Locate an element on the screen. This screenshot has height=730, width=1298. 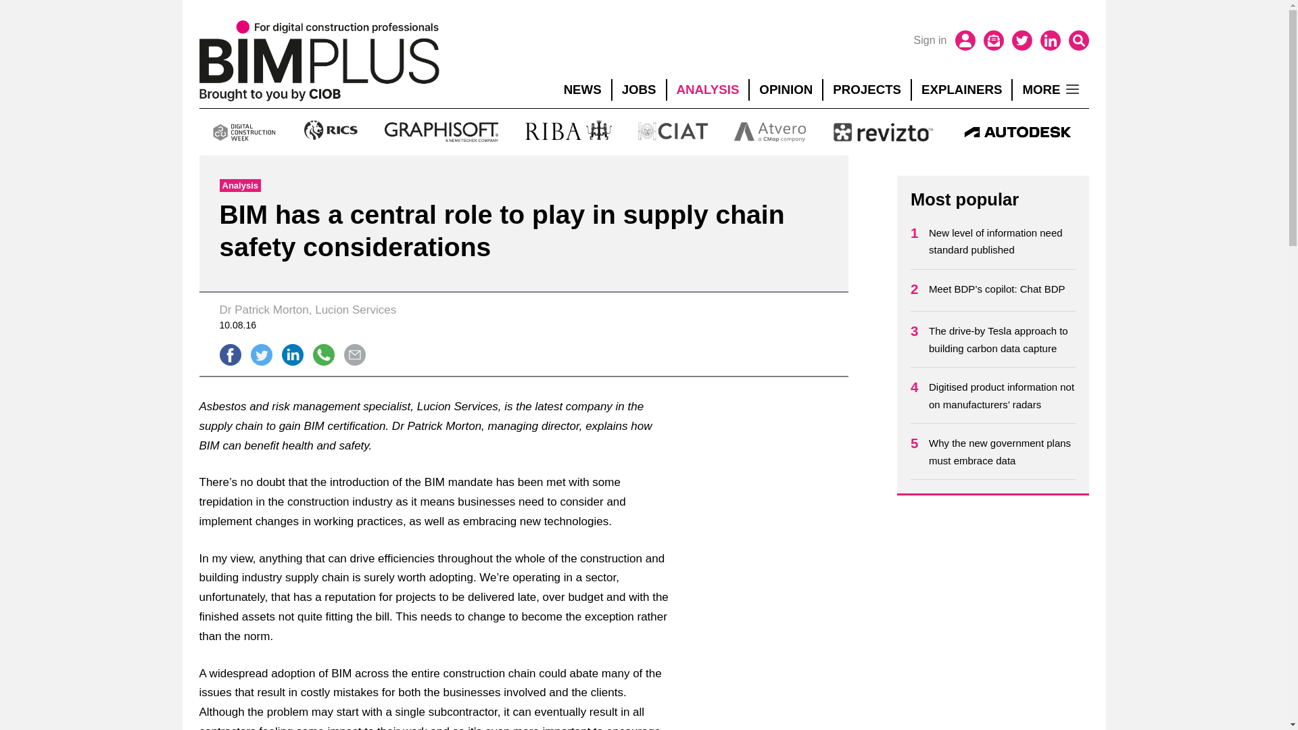
PROJECTS is located at coordinates (867, 89).